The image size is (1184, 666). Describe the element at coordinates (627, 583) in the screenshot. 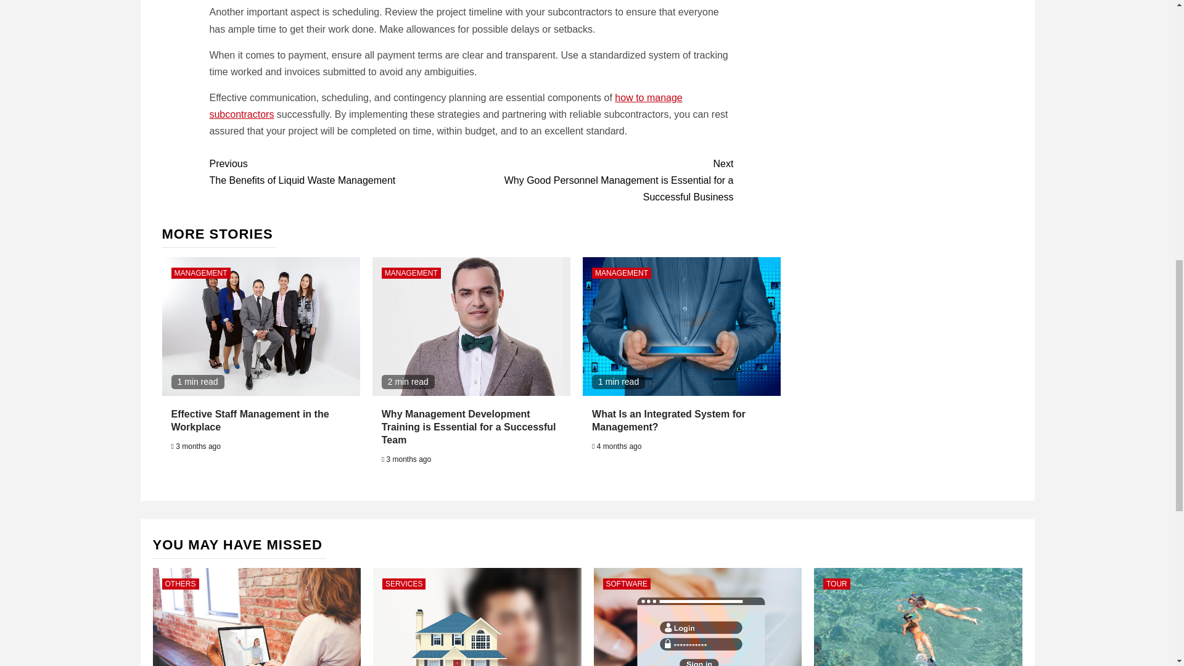

I see `SOFTWARE` at that location.